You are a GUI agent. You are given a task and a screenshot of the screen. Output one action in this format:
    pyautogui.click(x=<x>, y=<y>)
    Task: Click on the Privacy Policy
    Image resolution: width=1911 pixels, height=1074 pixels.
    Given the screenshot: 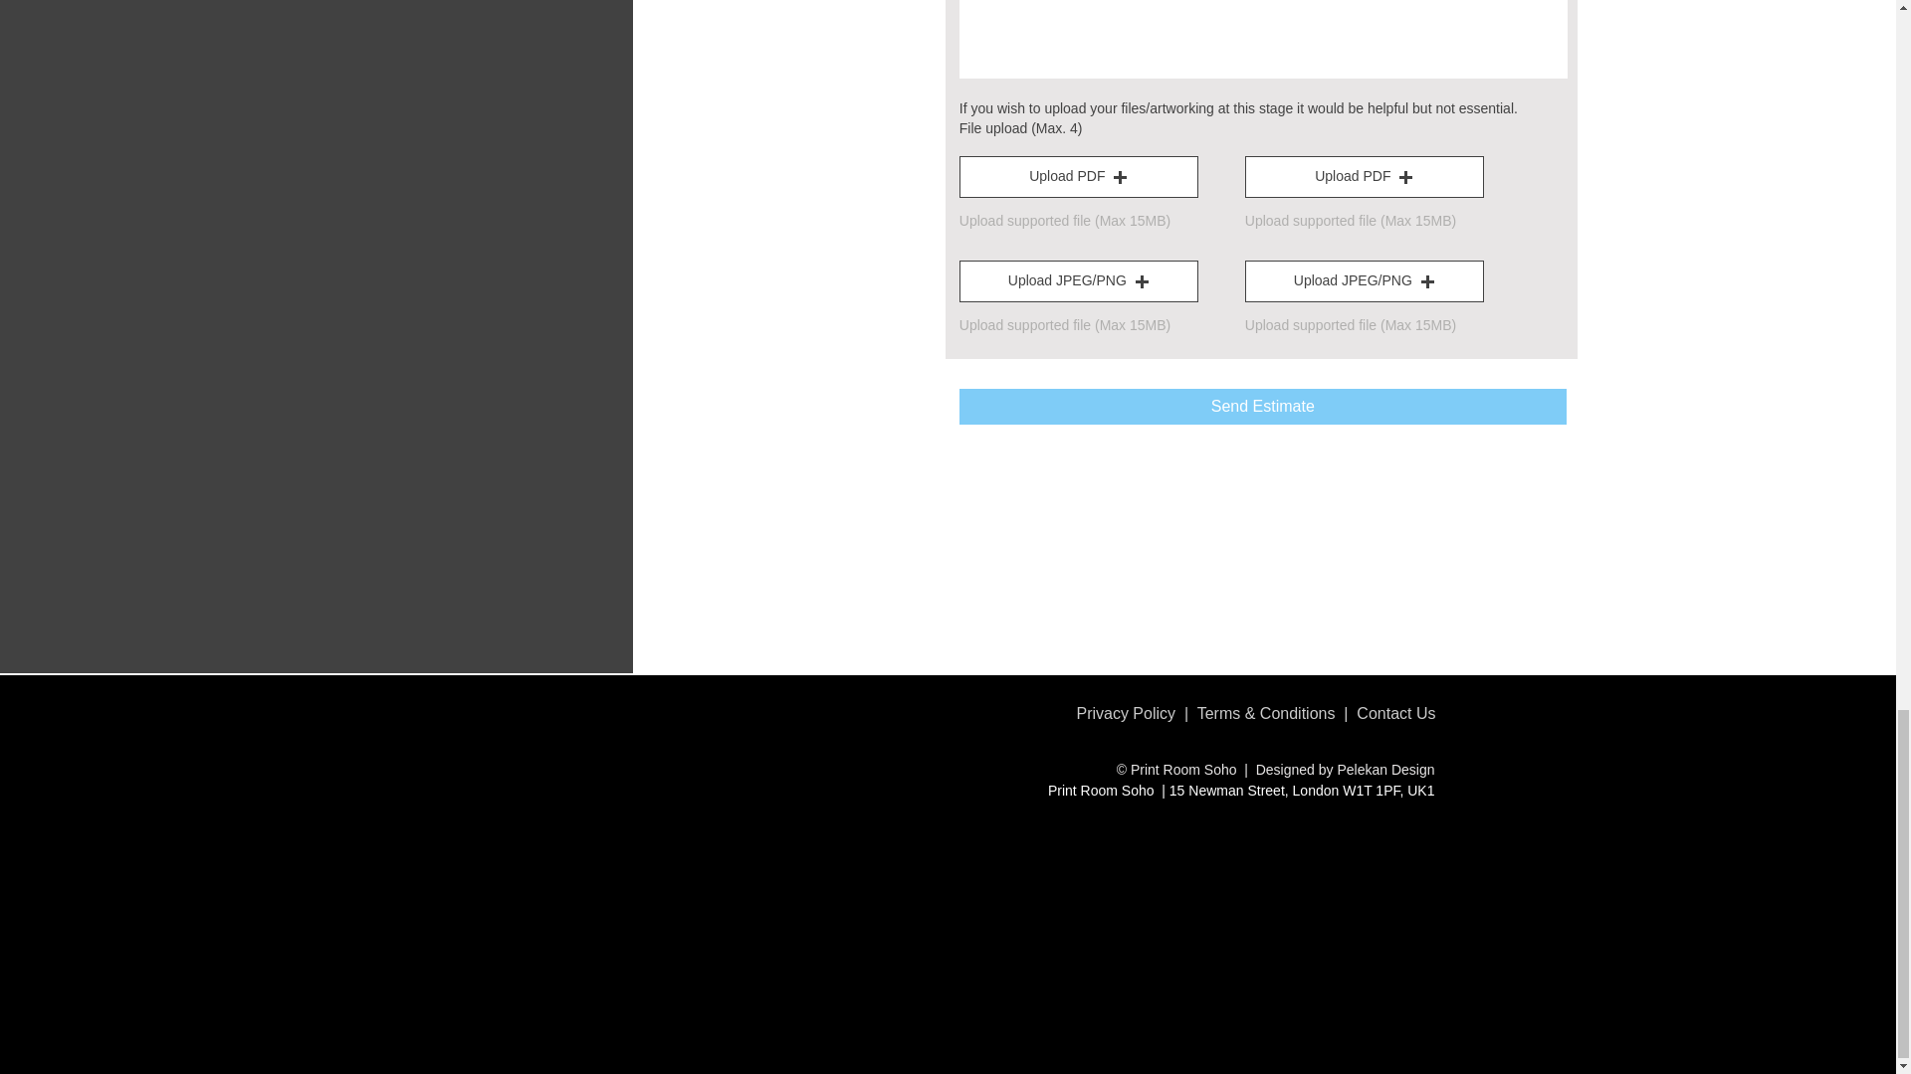 What is the action you would take?
    pyautogui.click(x=1125, y=712)
    